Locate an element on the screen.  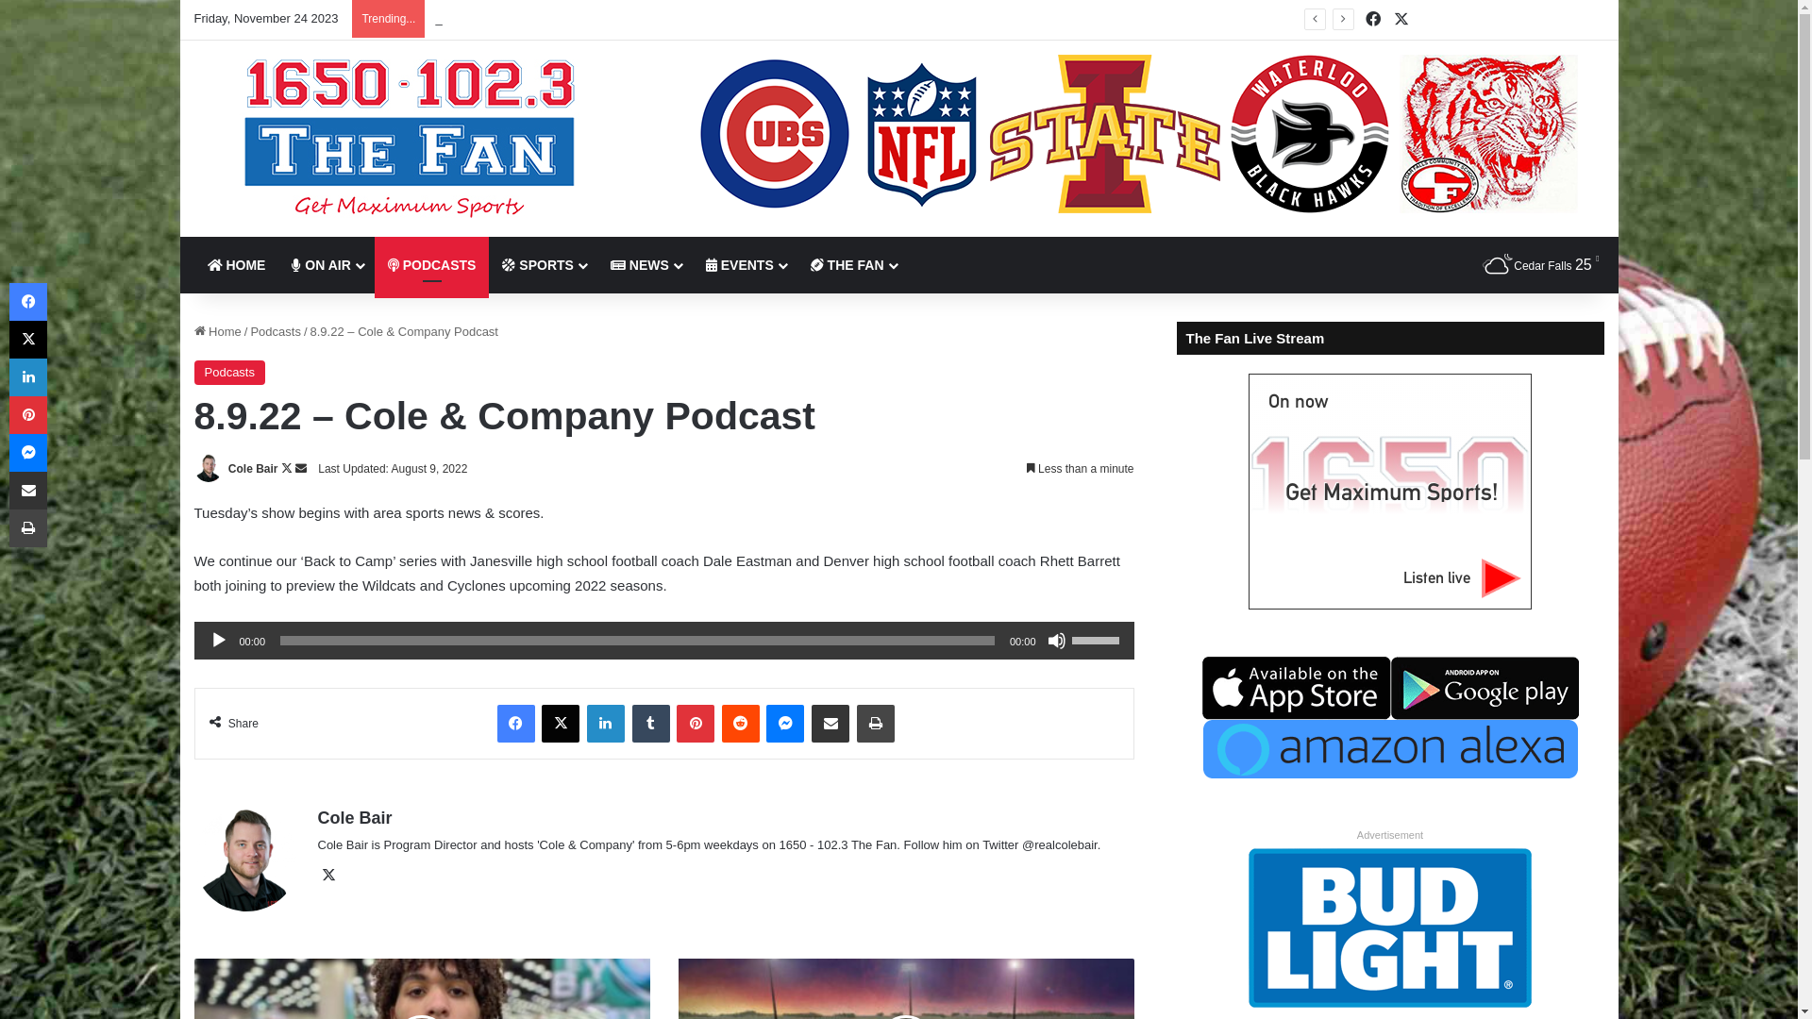
X is located at coordinates (28, 340).